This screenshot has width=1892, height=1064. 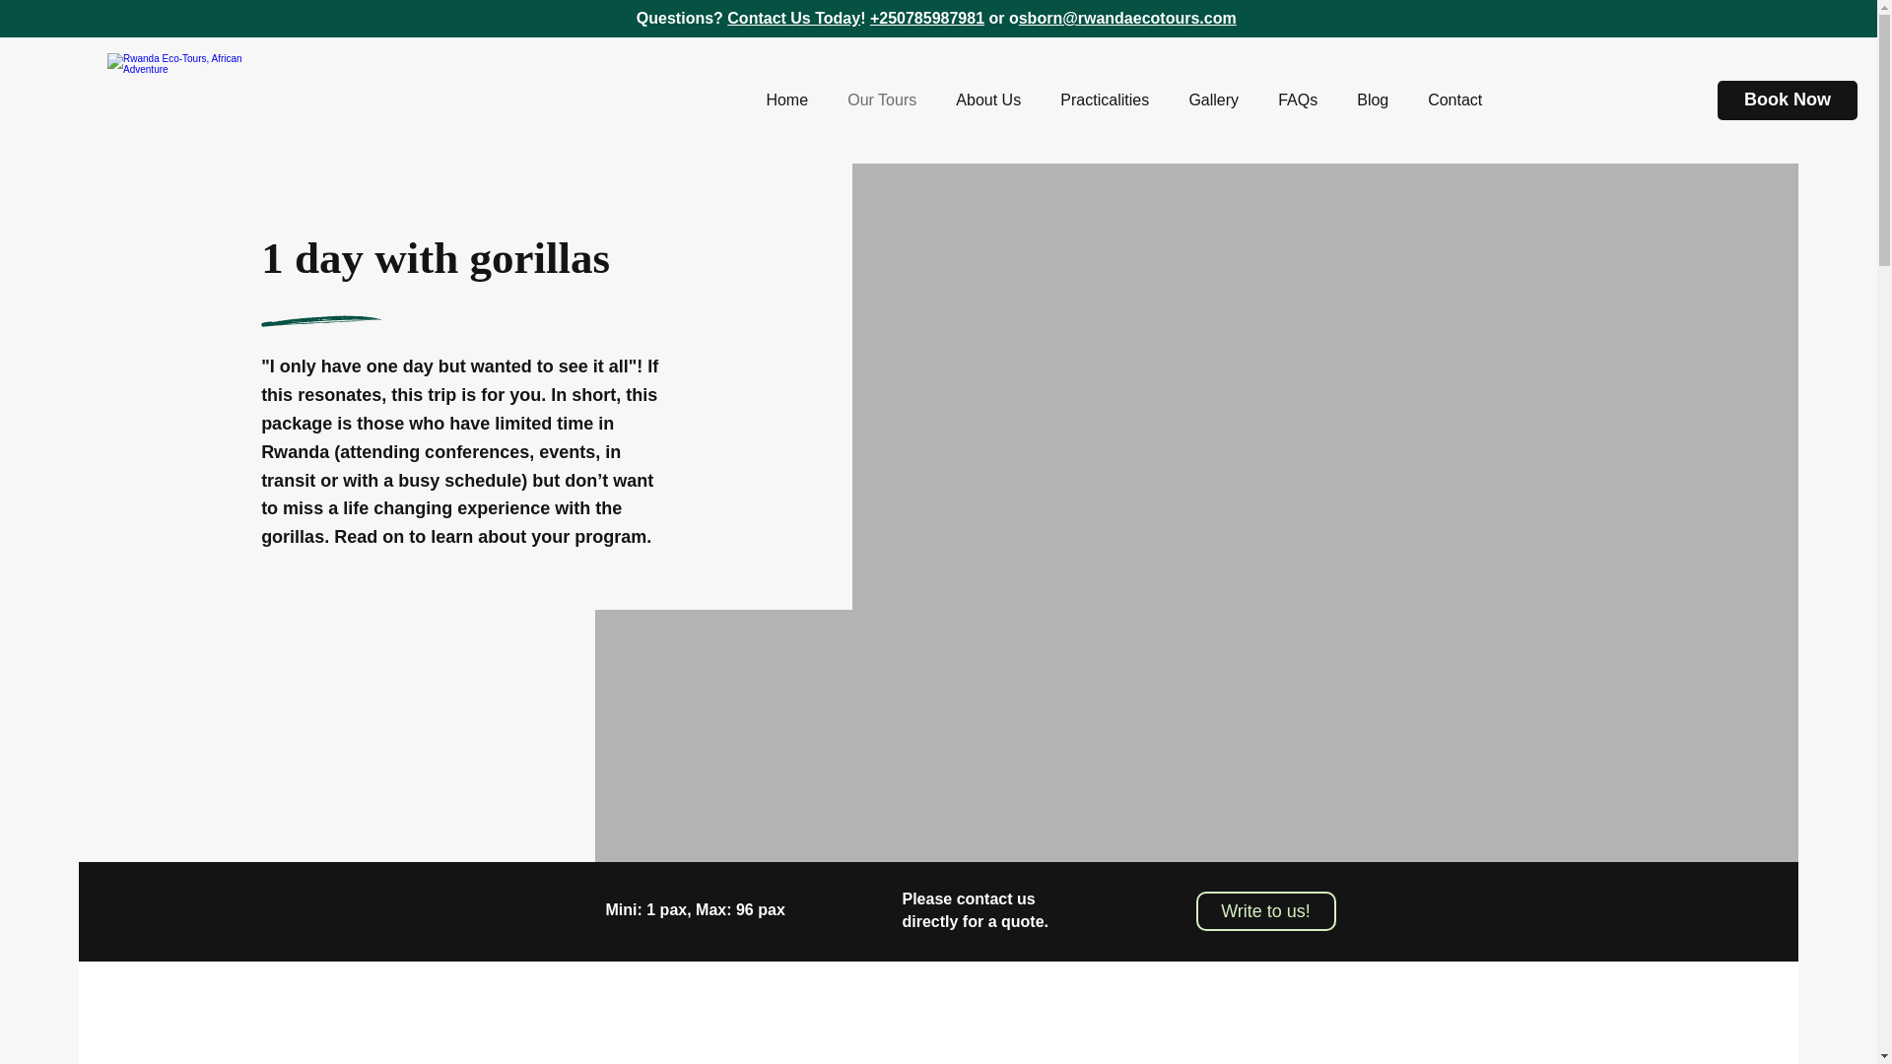 I want to click on Contact, so click(x=1454, y=100).